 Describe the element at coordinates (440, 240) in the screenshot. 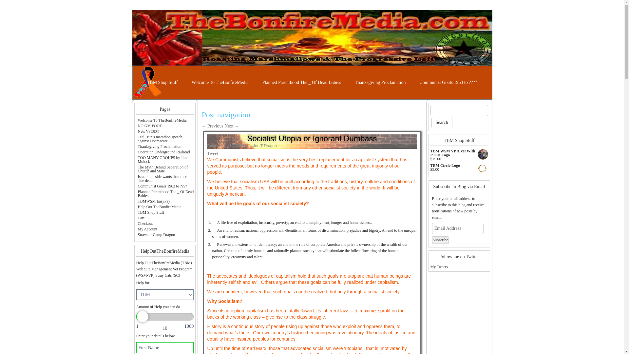

I see `Subscribe` at that location.